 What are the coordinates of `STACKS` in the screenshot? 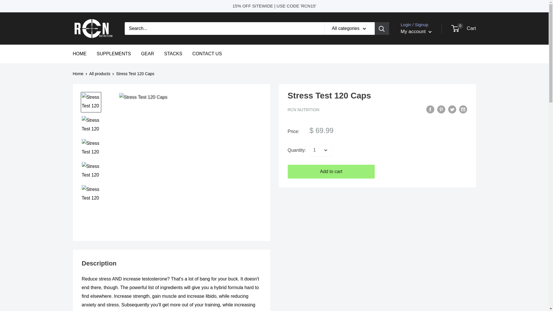 It's located at (114, 54).